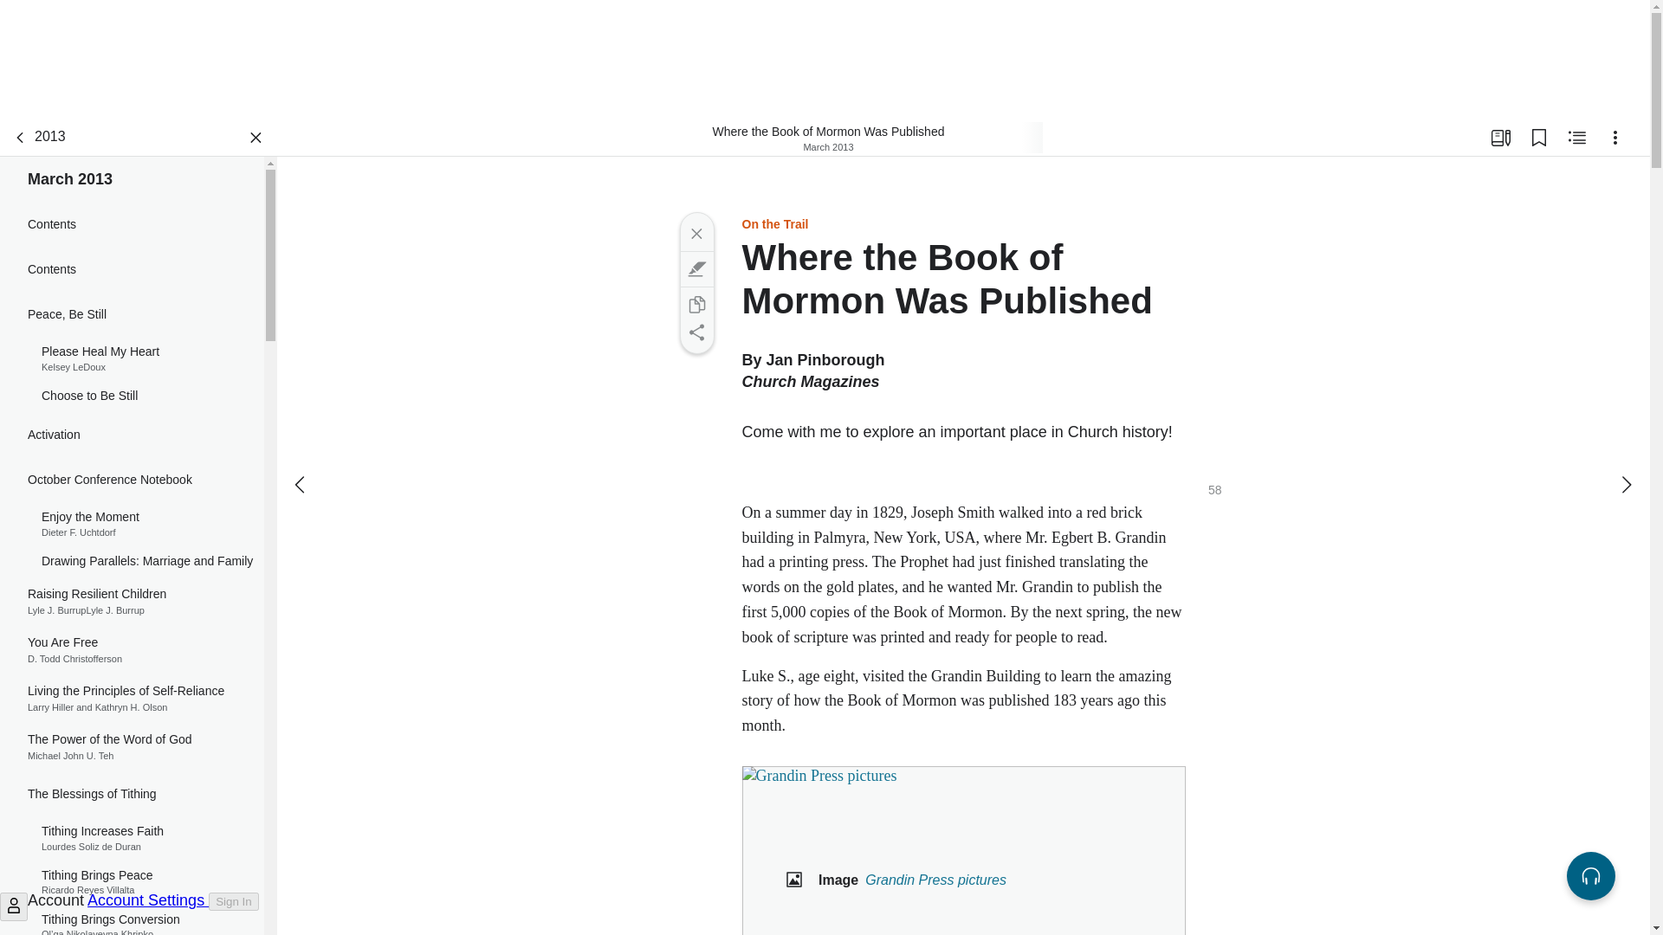  Describe the element at coordinates (963, 850) in the screenshot. I see `Grandin Press pictures` at that location.